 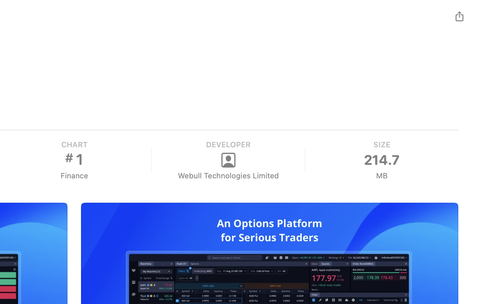 What do you see at coordinates (228, 160) in the screenshot?
I see `Webull Technologies Limited, DEVELOPER, selfie` at bounding box center [228, 160].